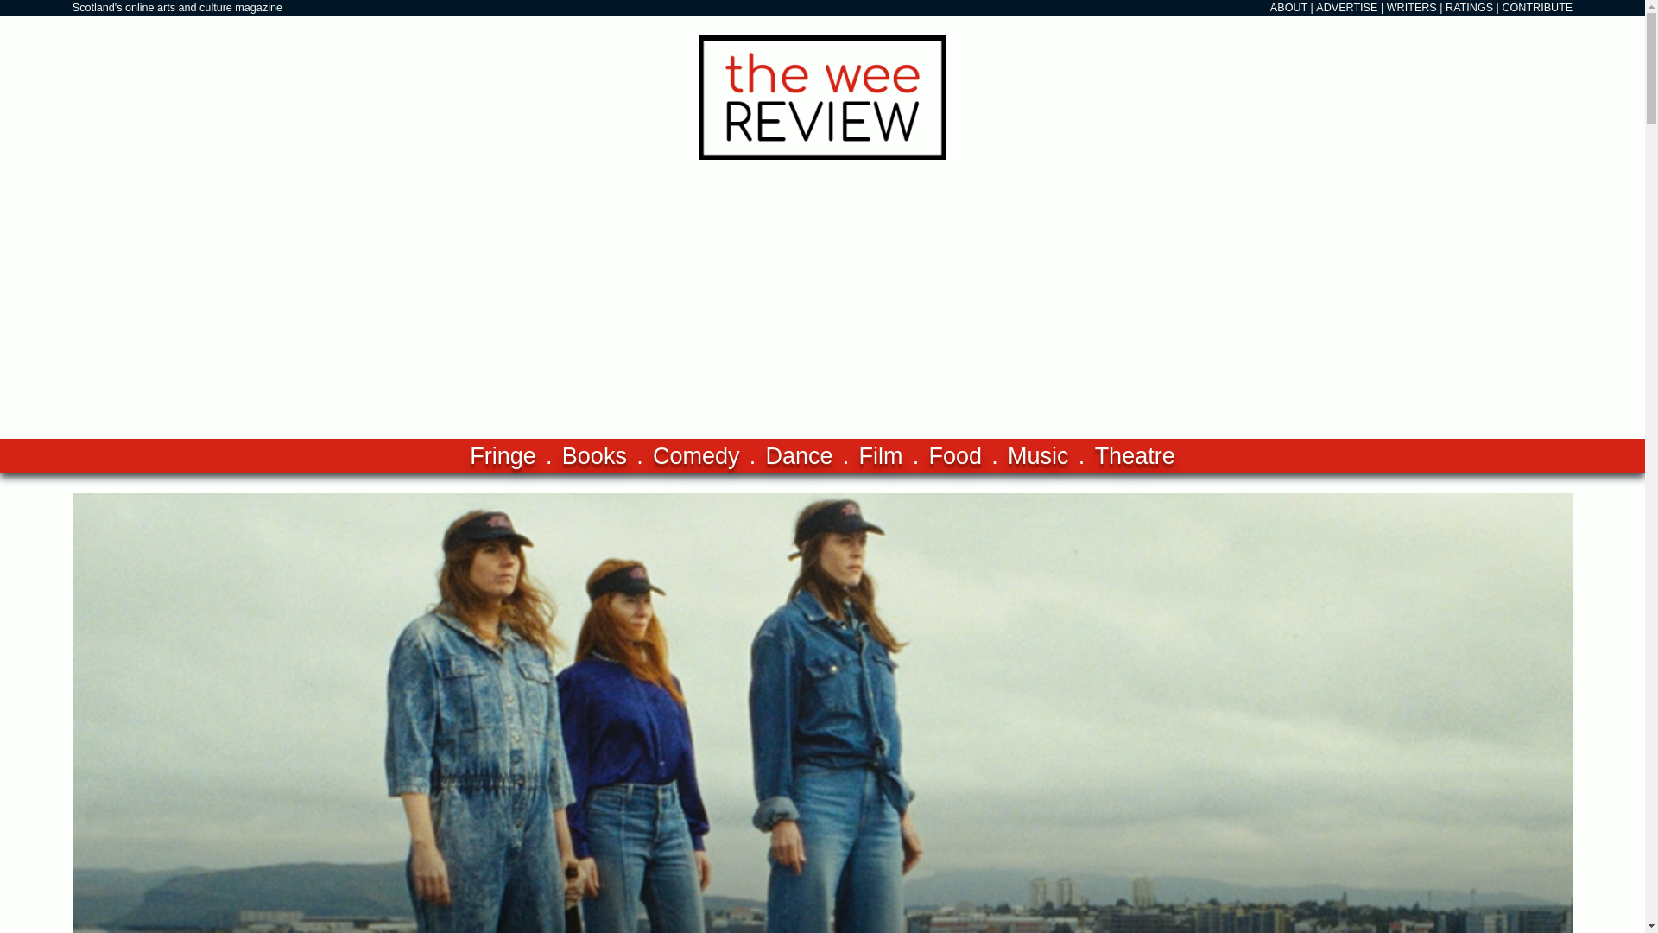  What do you see at coordinates (503, 456) in the screenshot?
I see `Fringe` at bounding box center [503, 456].